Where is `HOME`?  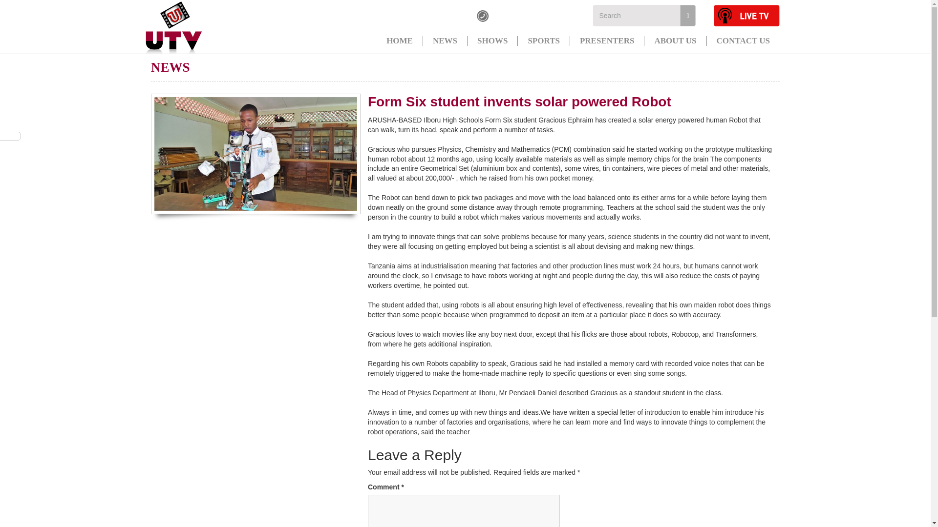
HOME is located at coordinates (400, 41).